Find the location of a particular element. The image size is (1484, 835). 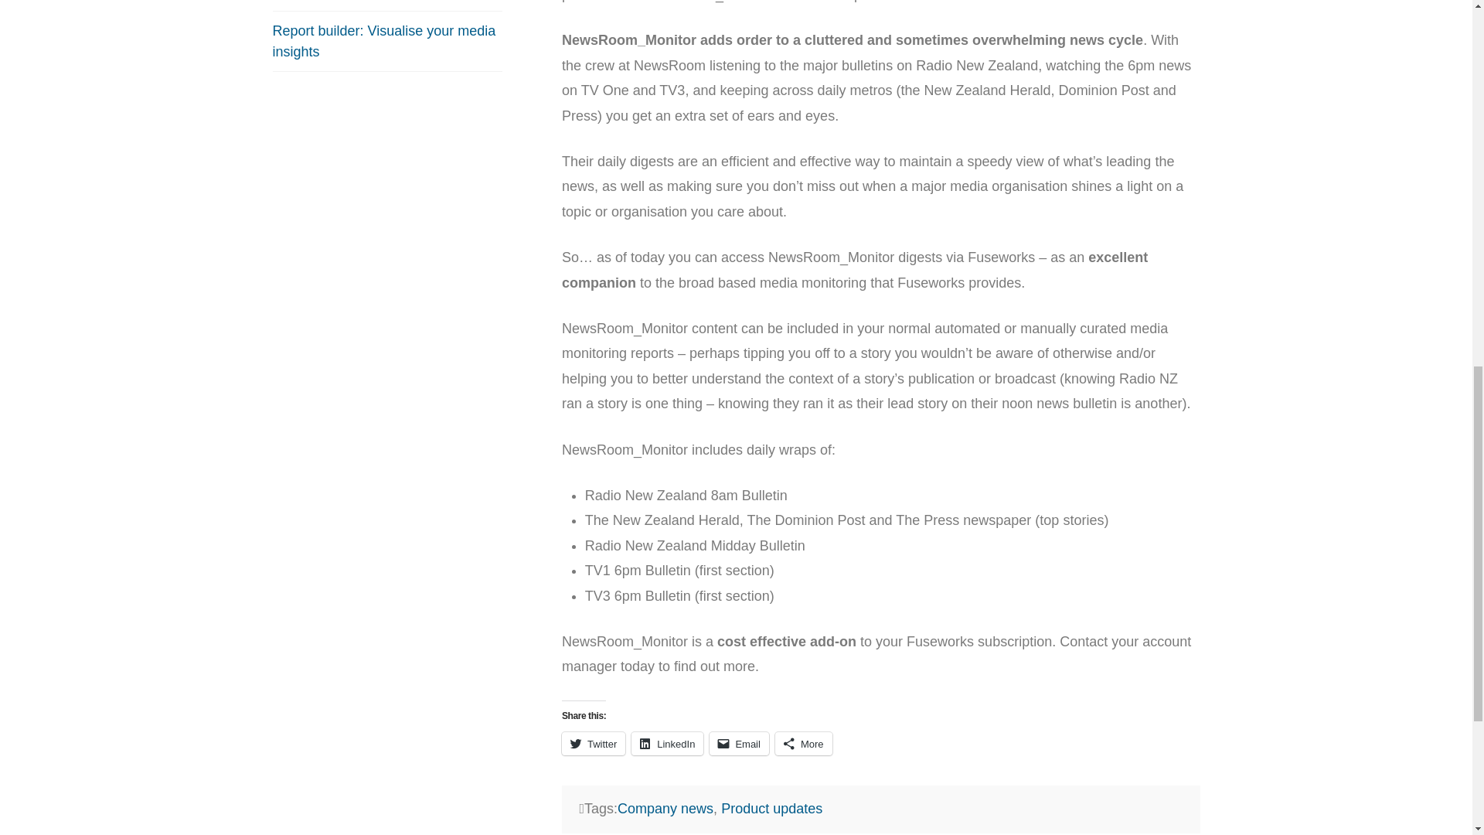

Email is located at coordinates (739, 744).